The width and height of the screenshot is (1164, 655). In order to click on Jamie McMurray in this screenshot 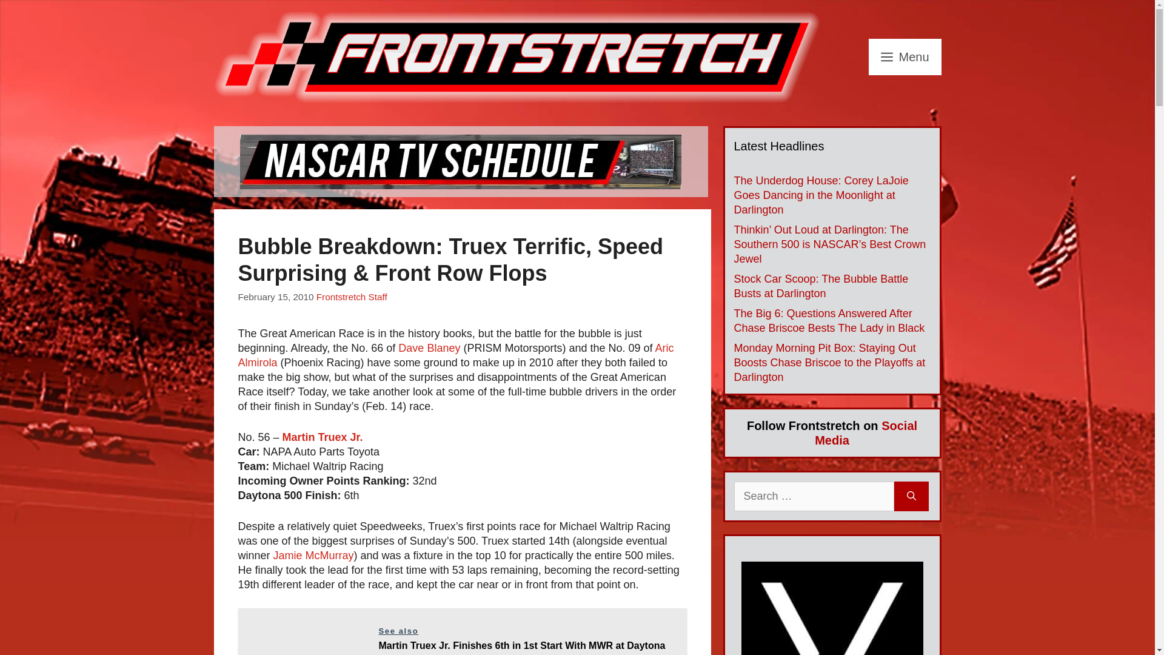, I will do `click(313, 556)`.